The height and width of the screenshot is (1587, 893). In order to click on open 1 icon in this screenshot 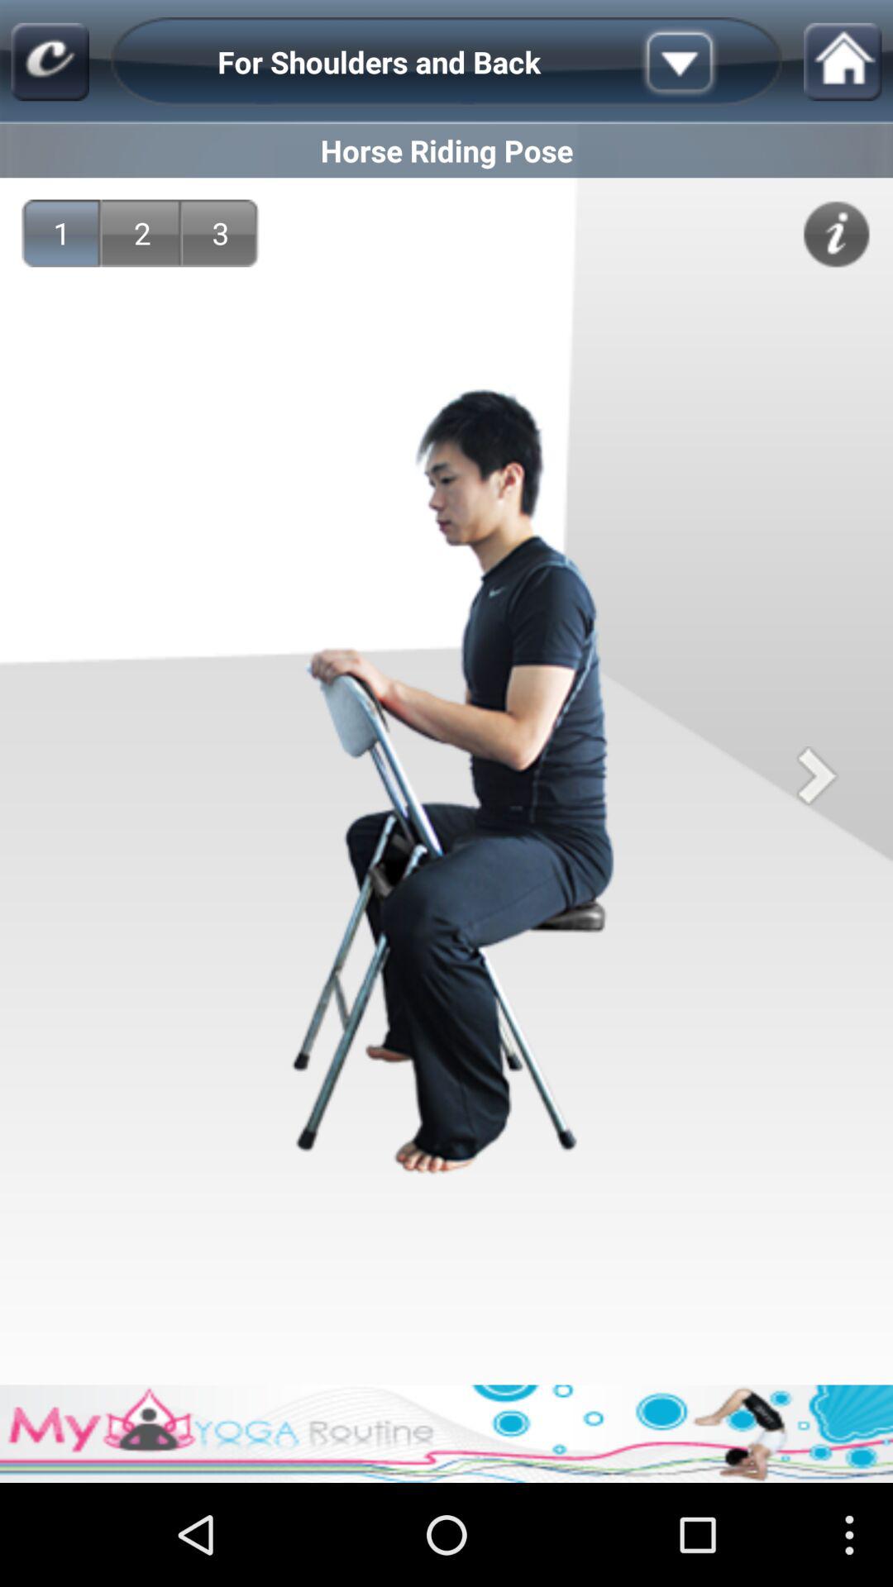, I will do `click(61, 233)`.